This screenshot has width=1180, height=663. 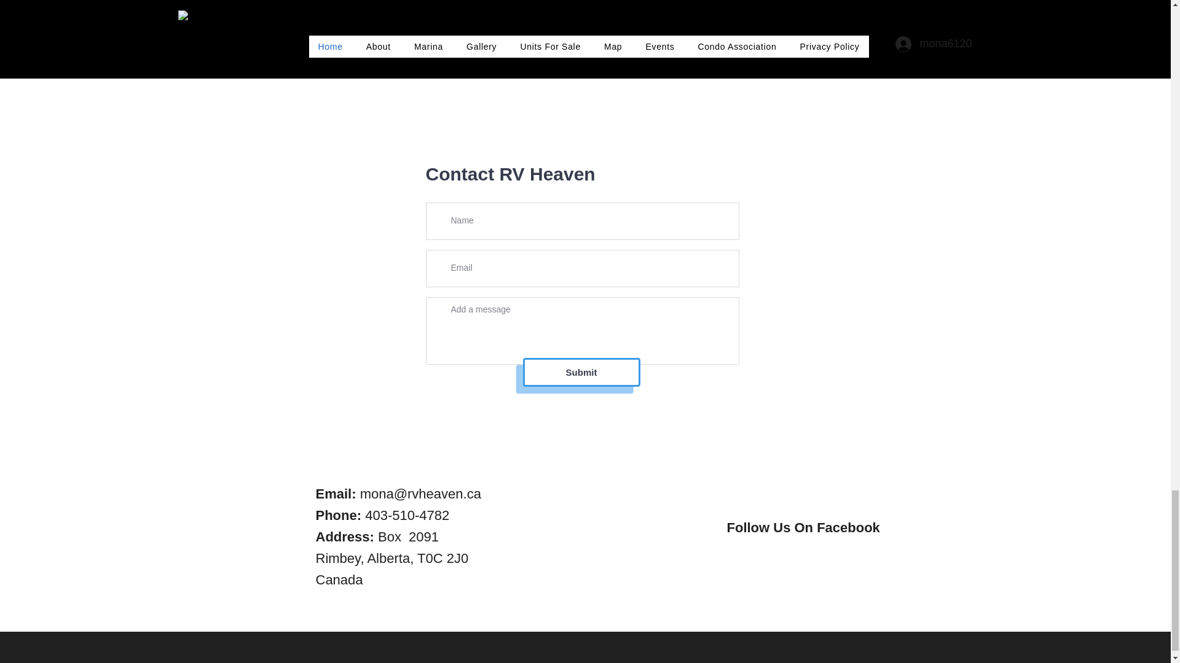 I want to click on Submit, so click(x=581, y=372).